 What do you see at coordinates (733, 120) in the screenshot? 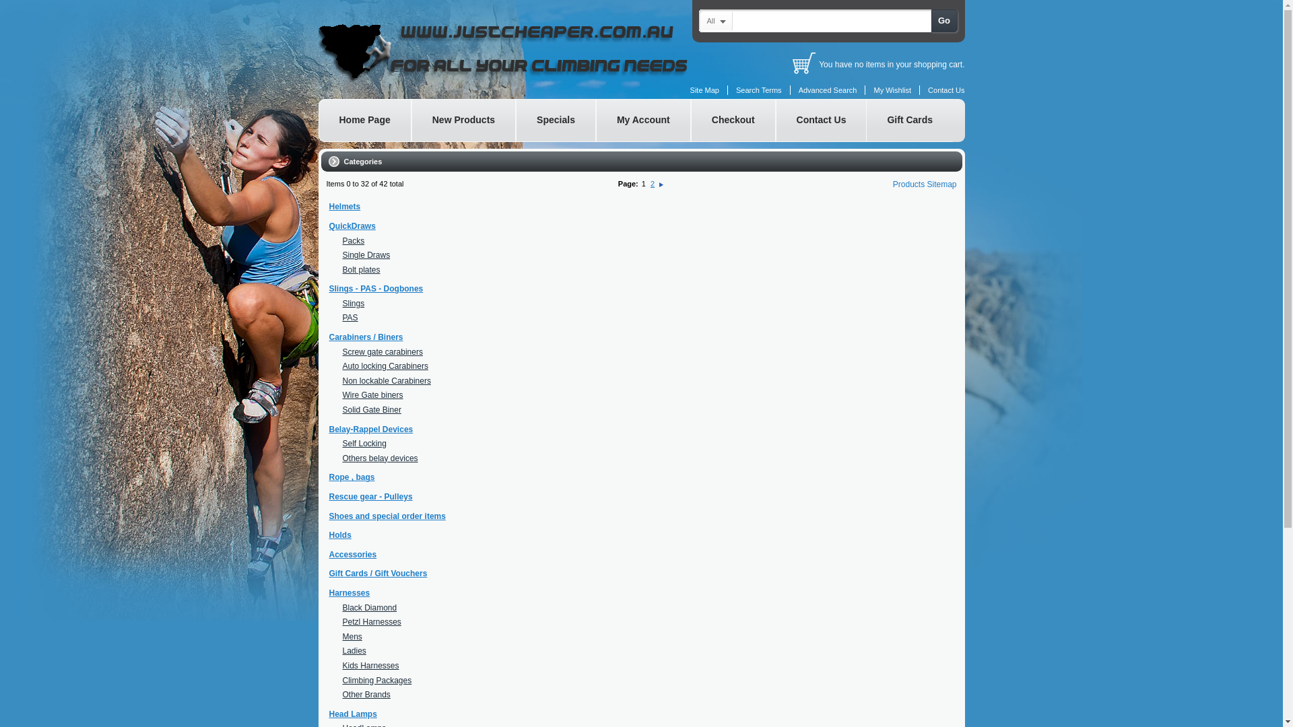
I see `Checkout` at bounding box center [733, 120].